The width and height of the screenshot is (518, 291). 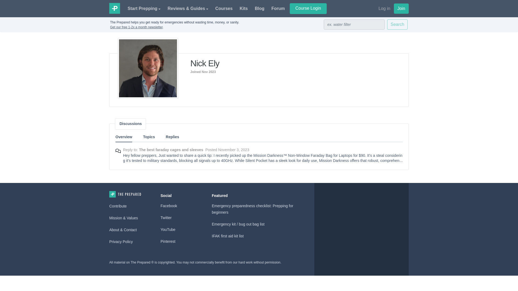 What do you see at coordinates (115, 8) in the screenshot?
I see `The Prepared` at bounding box center [115, 8].